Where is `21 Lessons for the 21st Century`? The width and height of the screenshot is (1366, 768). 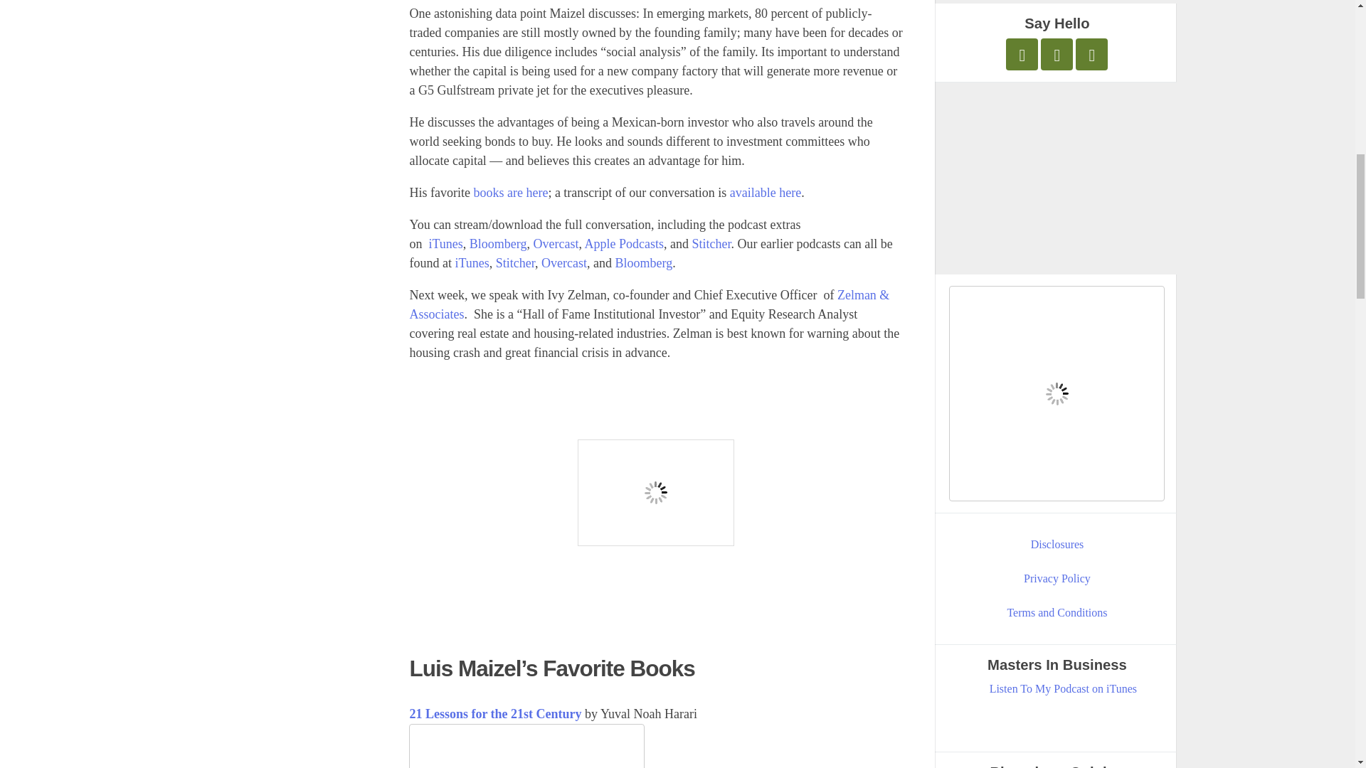 21 Lessons for the 21st Century is located at coordinates (495, 714).